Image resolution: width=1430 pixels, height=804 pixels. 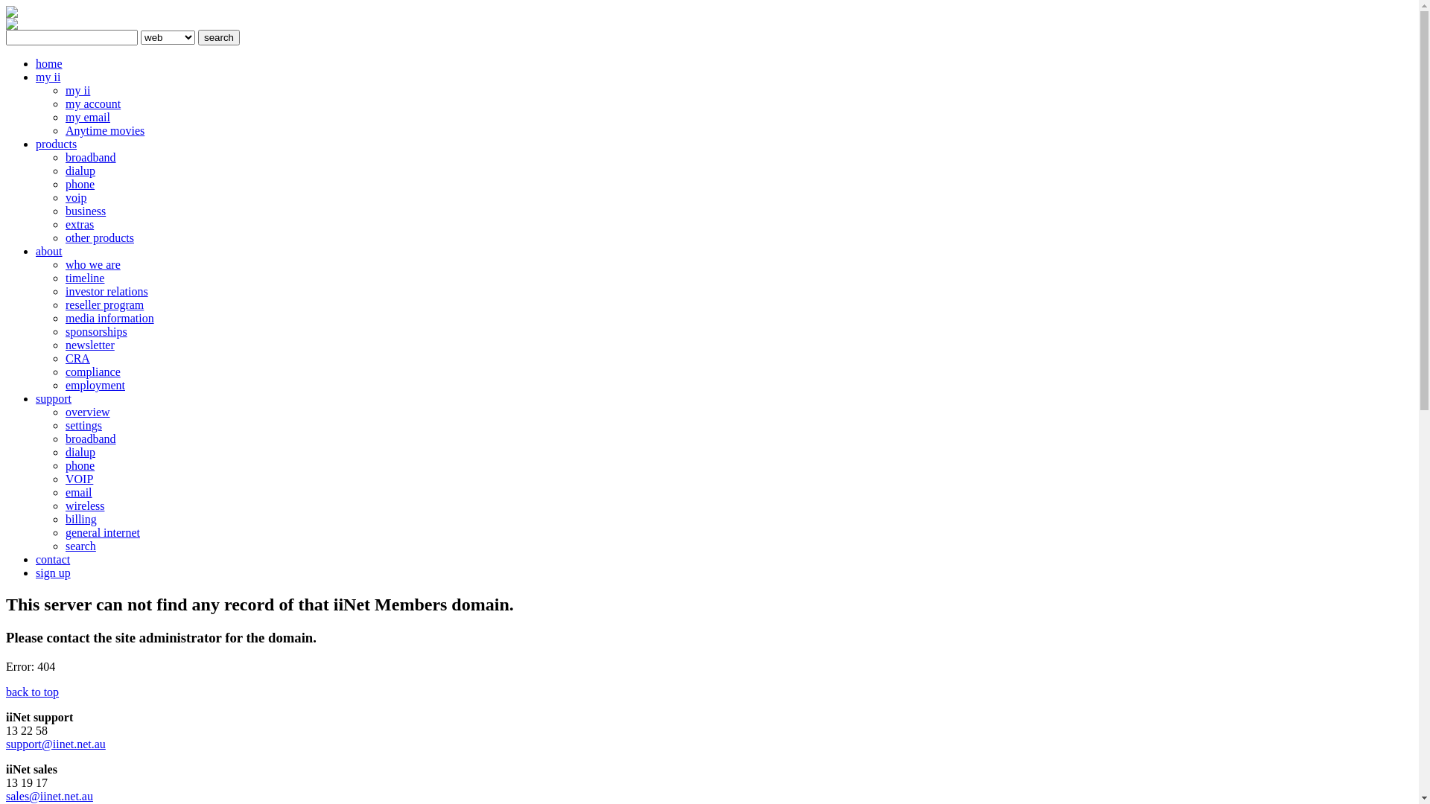 I want to click on products, so click(x=57, y=144).